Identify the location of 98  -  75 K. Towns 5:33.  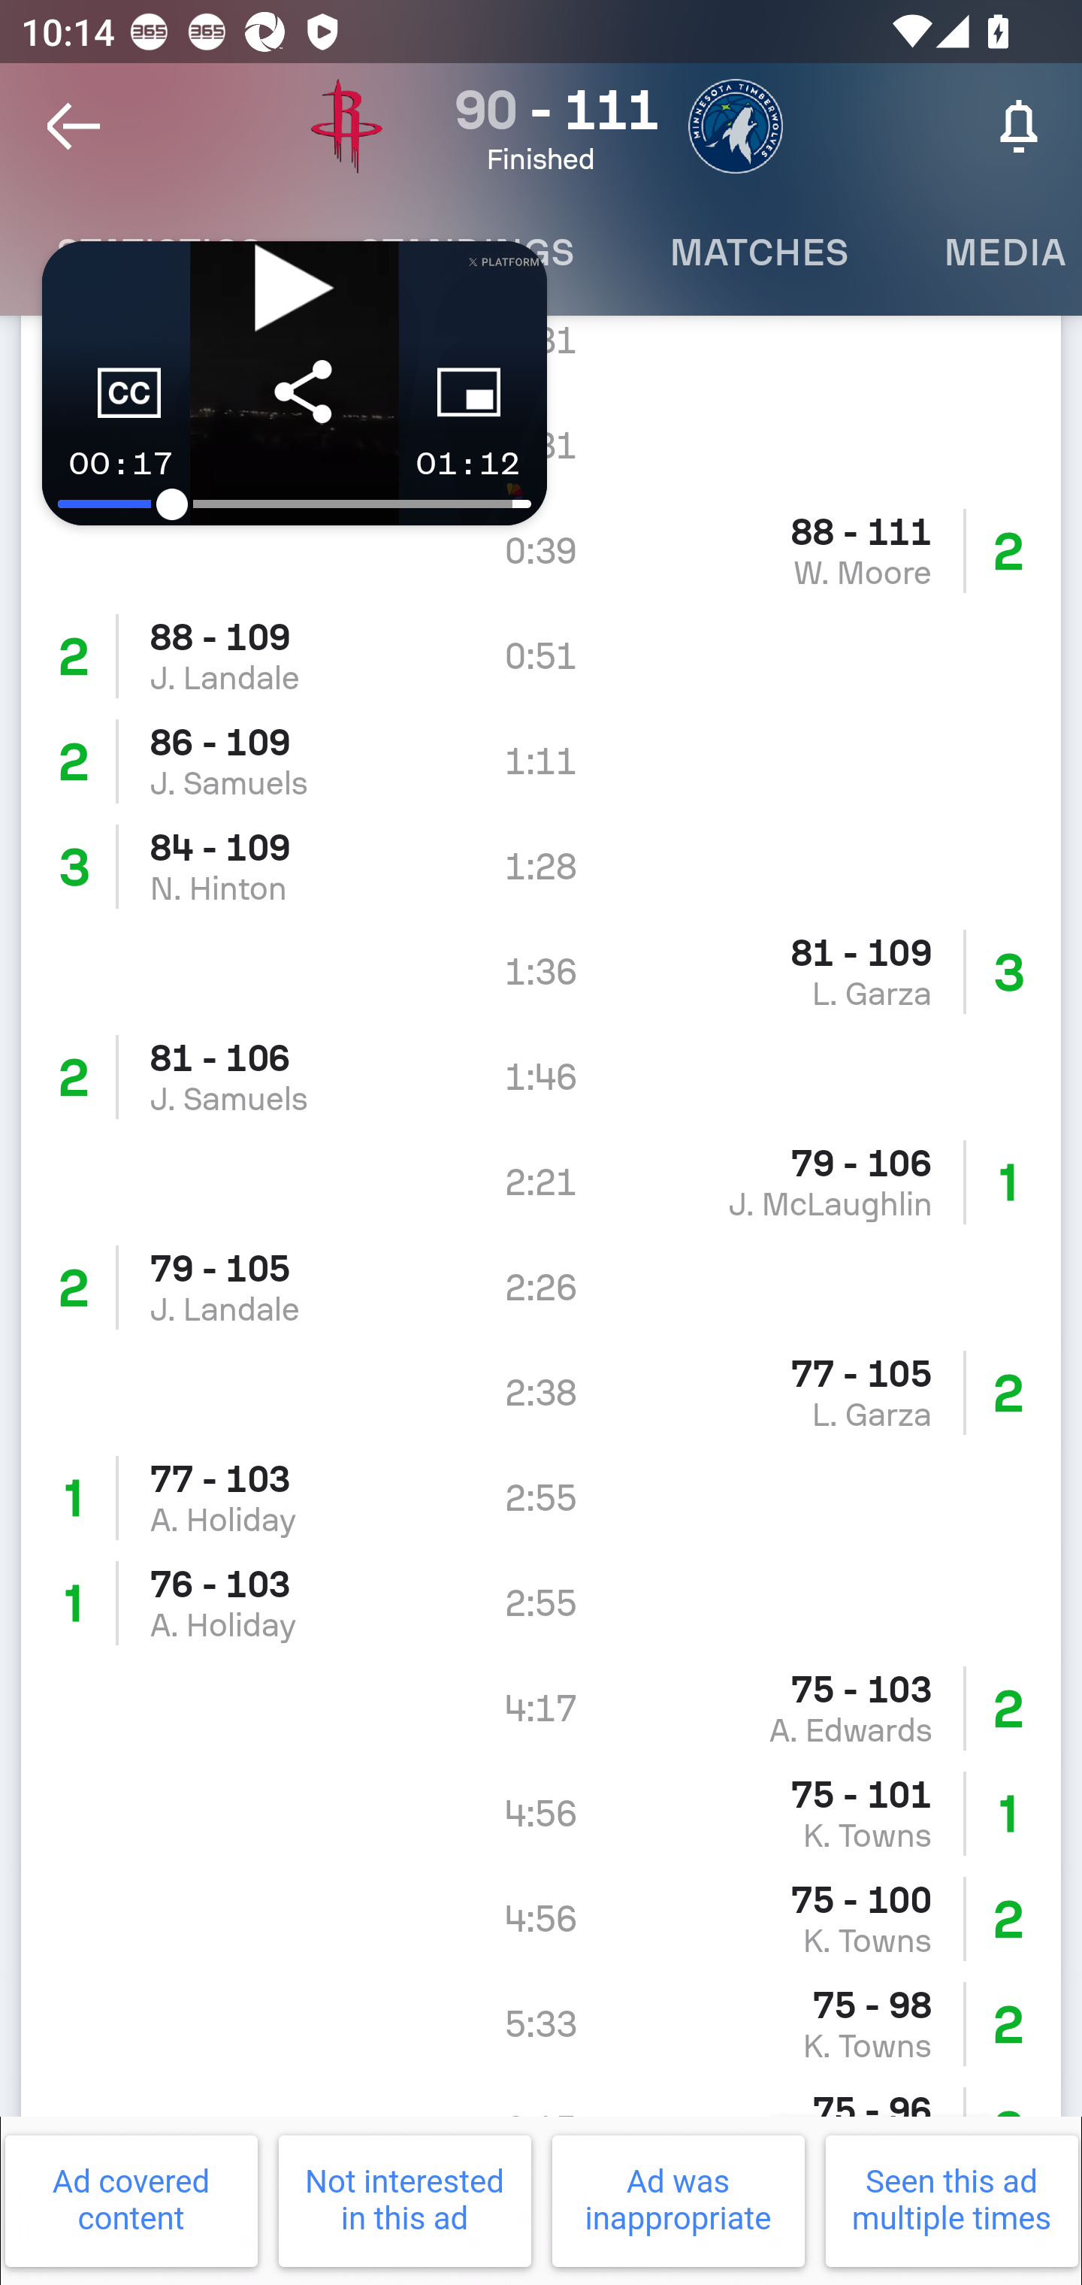
(541, 2024).